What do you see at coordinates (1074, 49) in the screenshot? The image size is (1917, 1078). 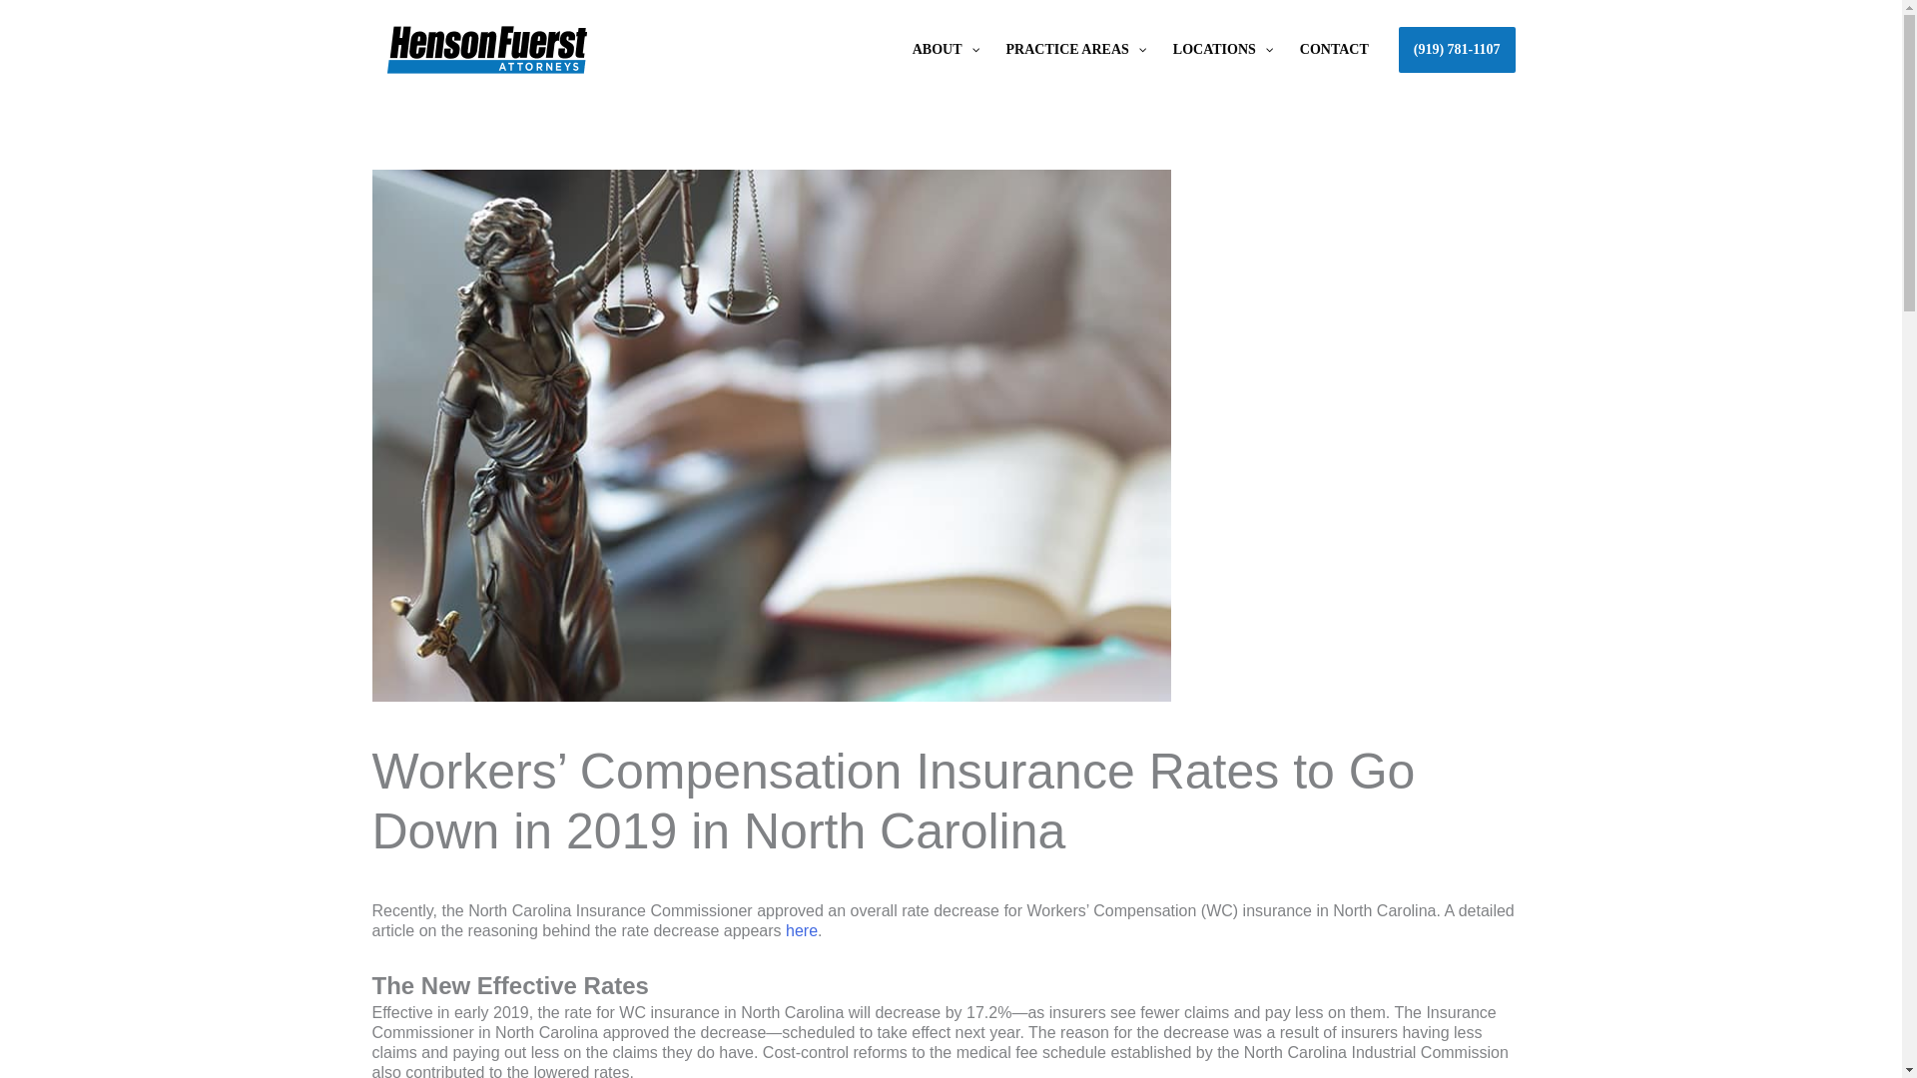 I see `PRACTICE AREAS` at bounding box center [1074, 49].